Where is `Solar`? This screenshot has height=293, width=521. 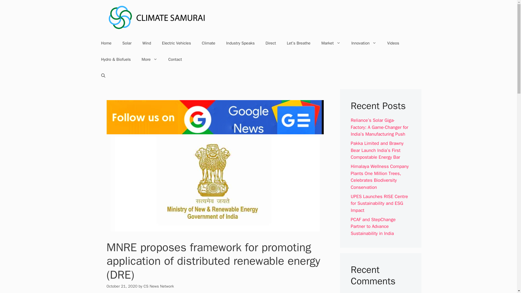 Solar is located at coordinates (127, 43).